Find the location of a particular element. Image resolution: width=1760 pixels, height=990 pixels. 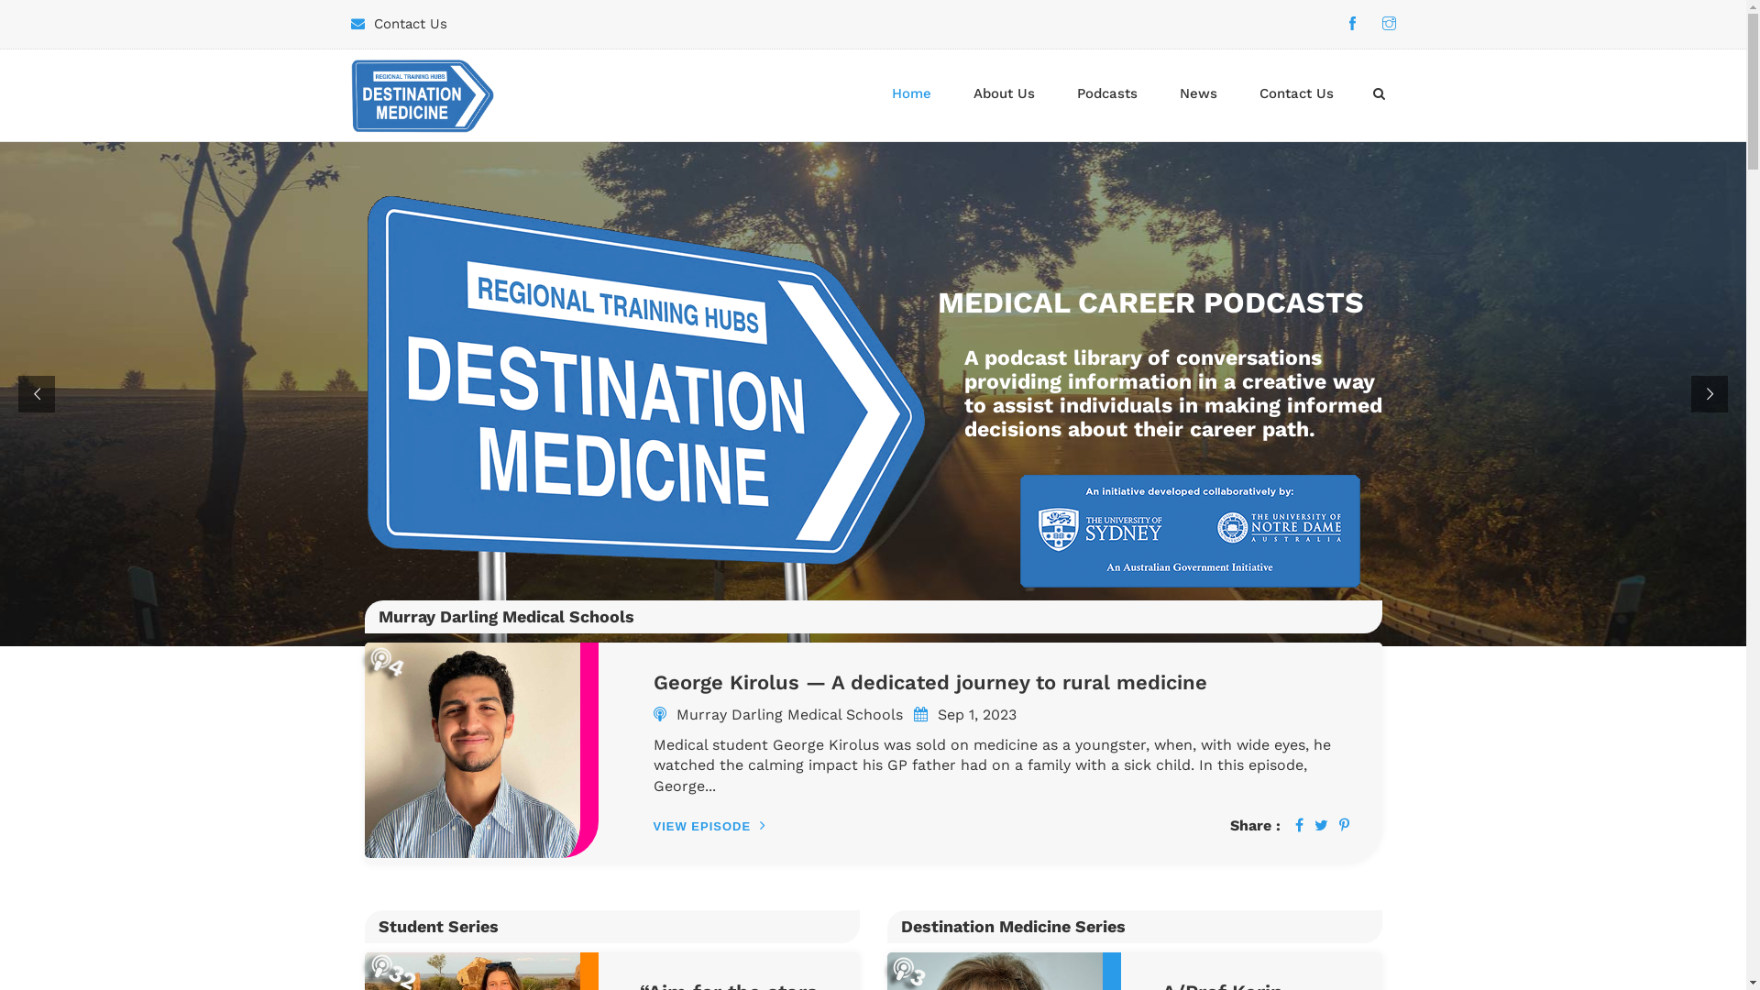

Contact Us is located at coordinates (411, 24).